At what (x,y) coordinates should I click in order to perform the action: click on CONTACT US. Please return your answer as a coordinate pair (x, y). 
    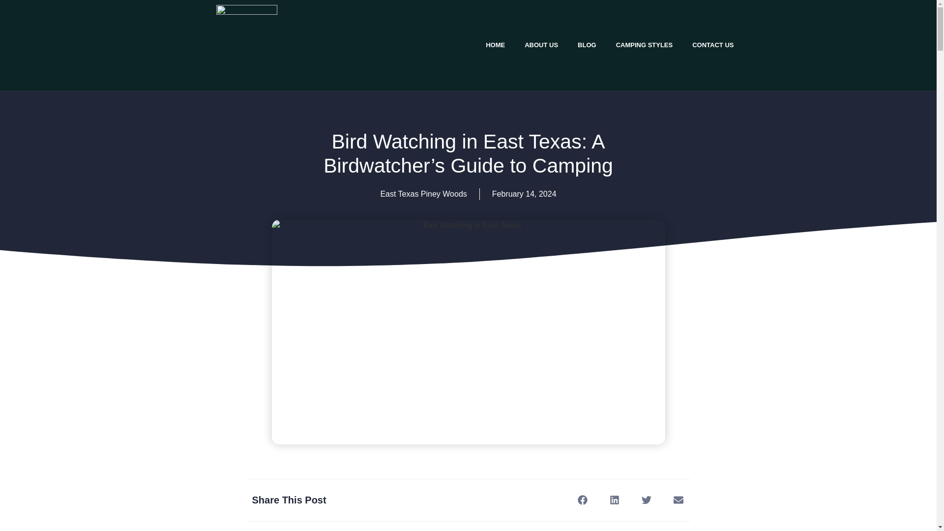
    Looking at the image, I should click on (713, 45).